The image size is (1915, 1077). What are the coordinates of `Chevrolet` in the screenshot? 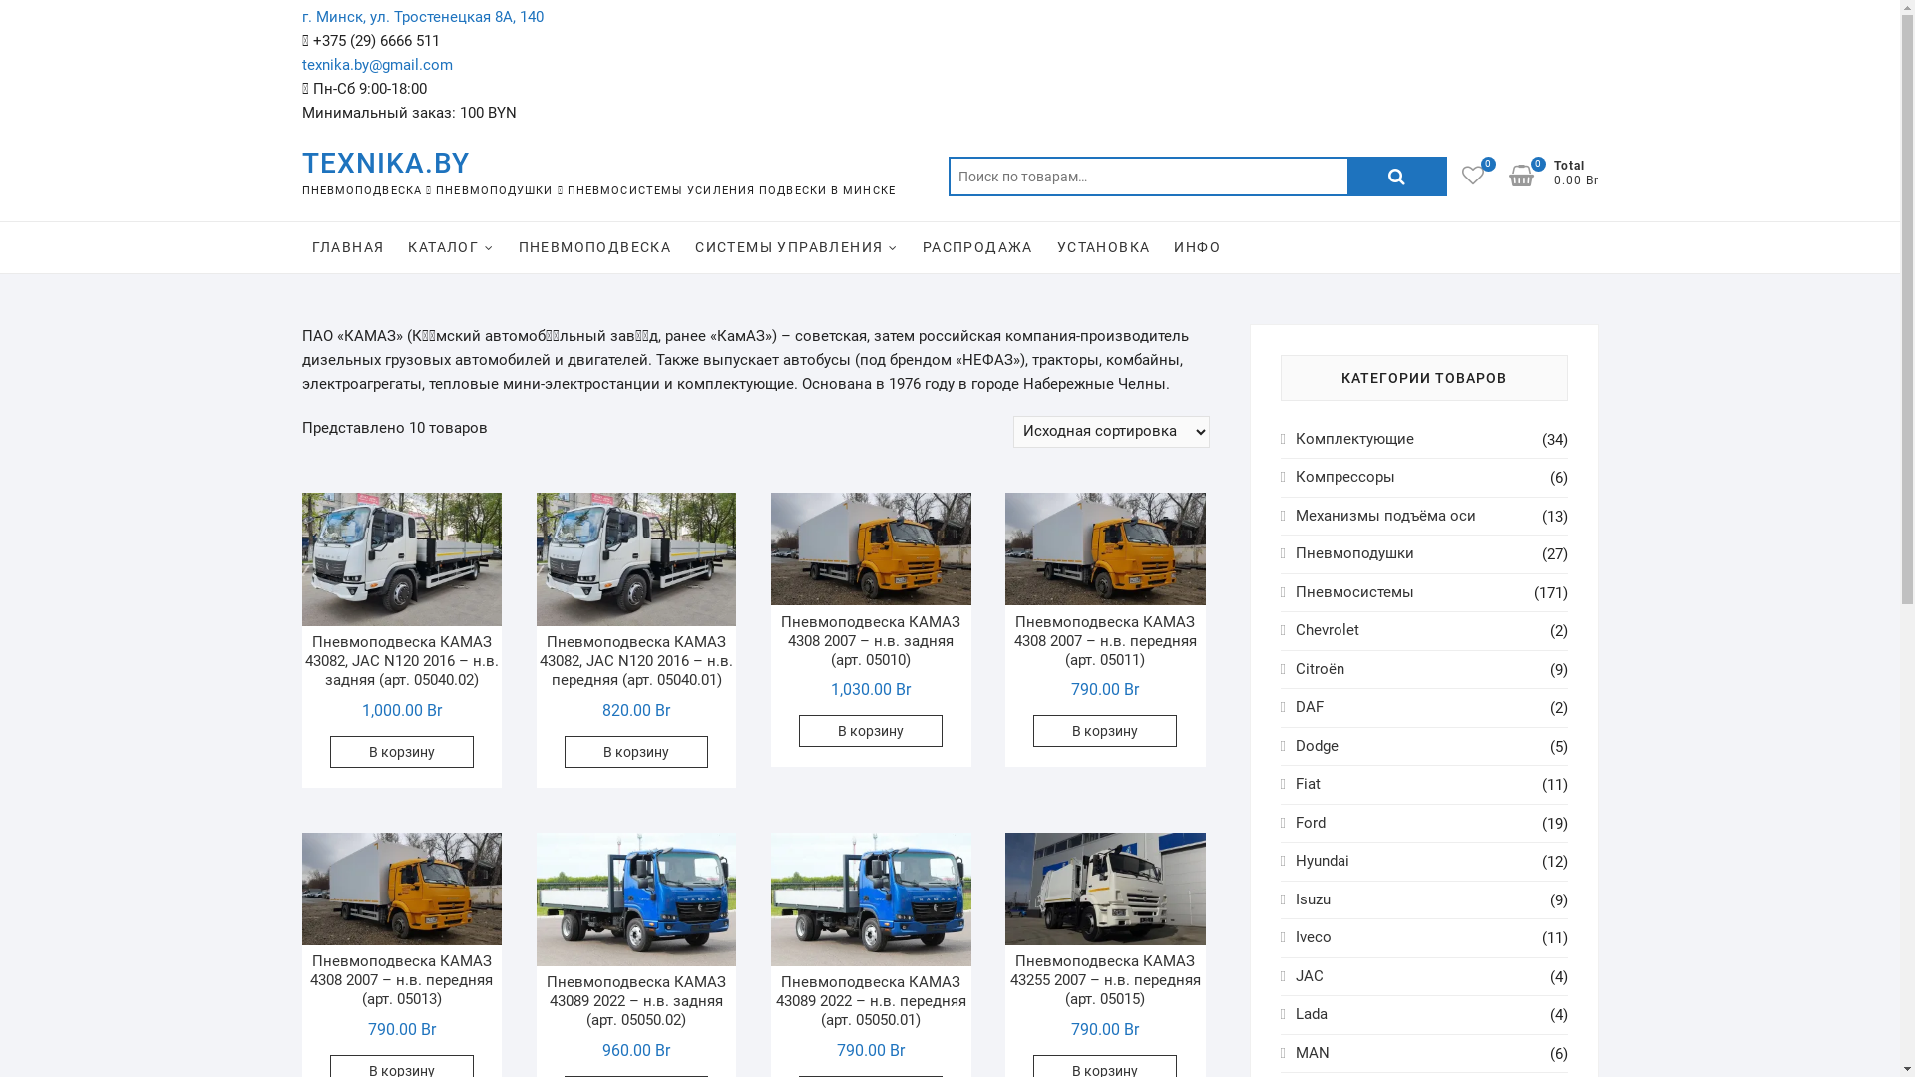 It's located at (1328, 630).